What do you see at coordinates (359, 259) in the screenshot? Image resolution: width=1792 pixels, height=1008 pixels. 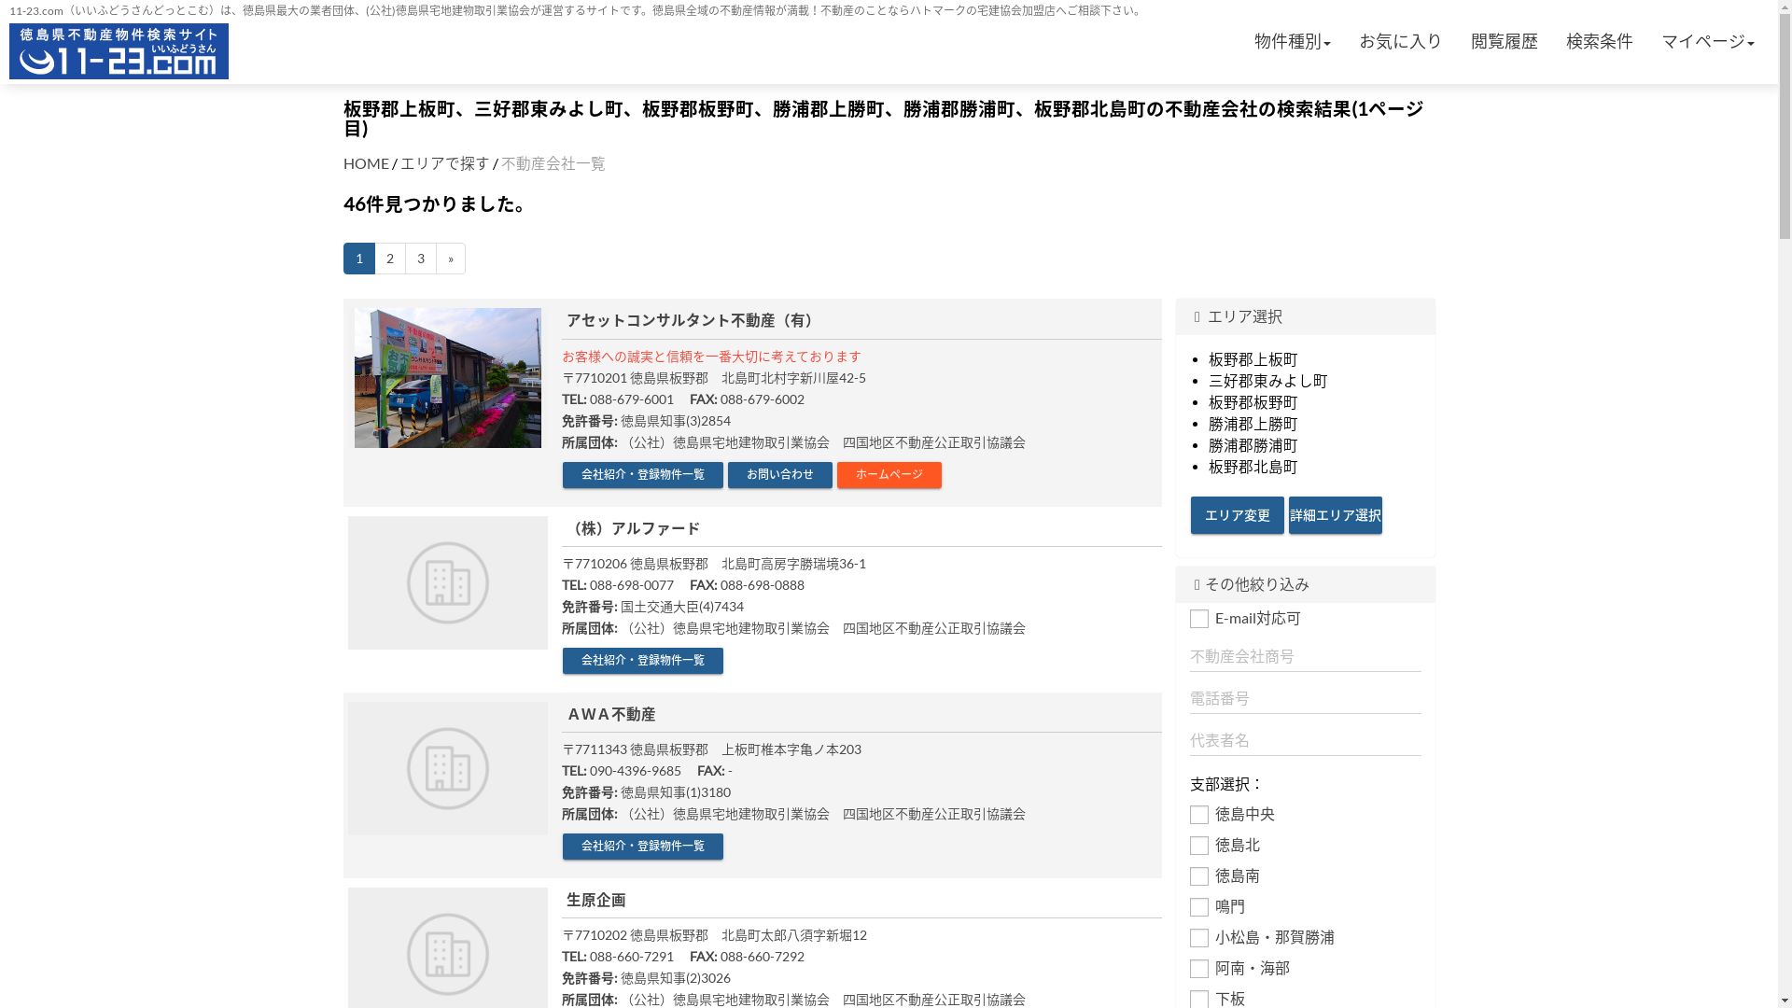 I see `1` at bounding box center [359, 259].